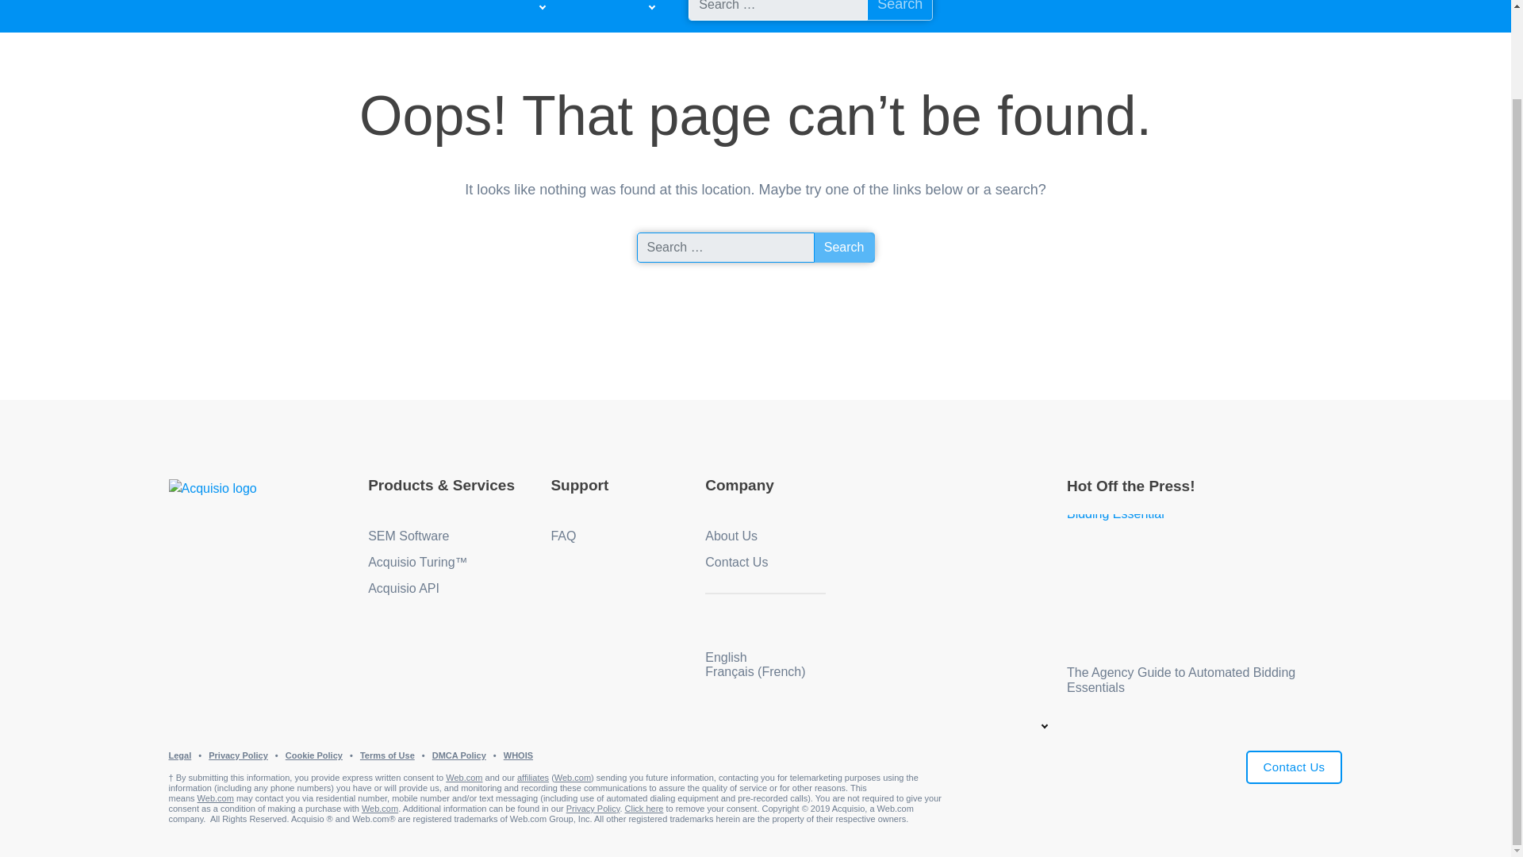 Image resolution: width=1523 pixels, height=857 pixels. Describe the element at coordinates (409, 536) in the screenshot. I see `SEM Software` at that location.